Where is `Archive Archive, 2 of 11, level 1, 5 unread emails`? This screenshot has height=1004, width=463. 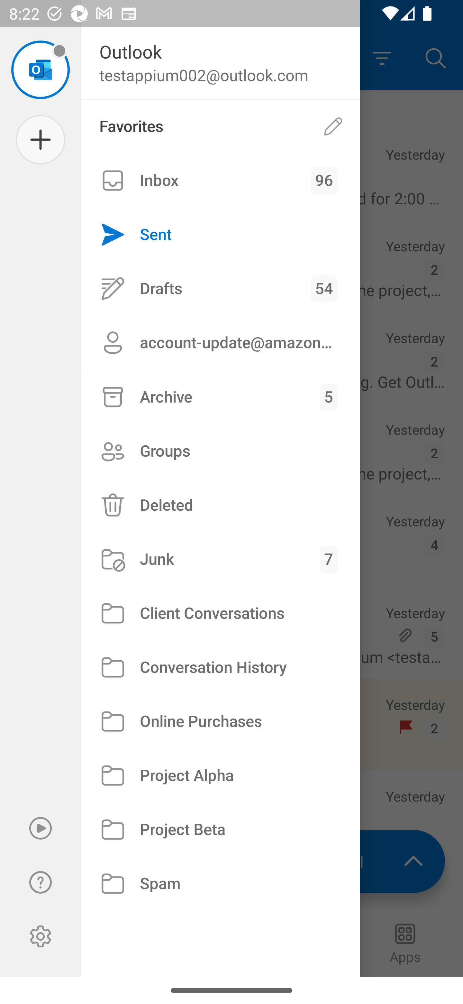
Archive Archive, 2 of 11, level 1, 5 unread emails is located at coordinates (221, 397).